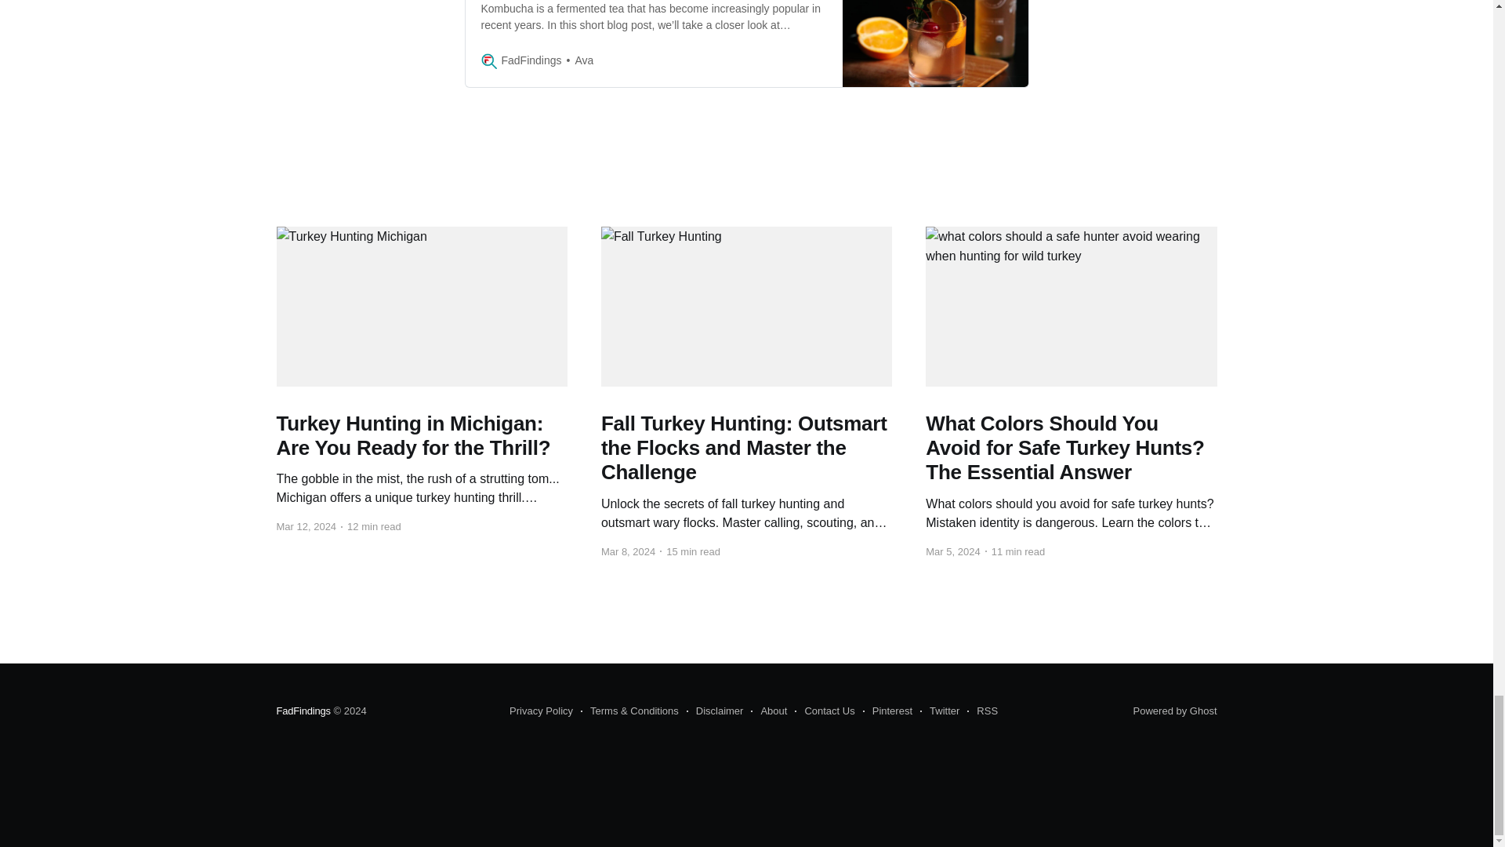  What do you see at coordinates (887, 711) in the screenshot?
I see `Pinterest` at bounding box center [887, 711].